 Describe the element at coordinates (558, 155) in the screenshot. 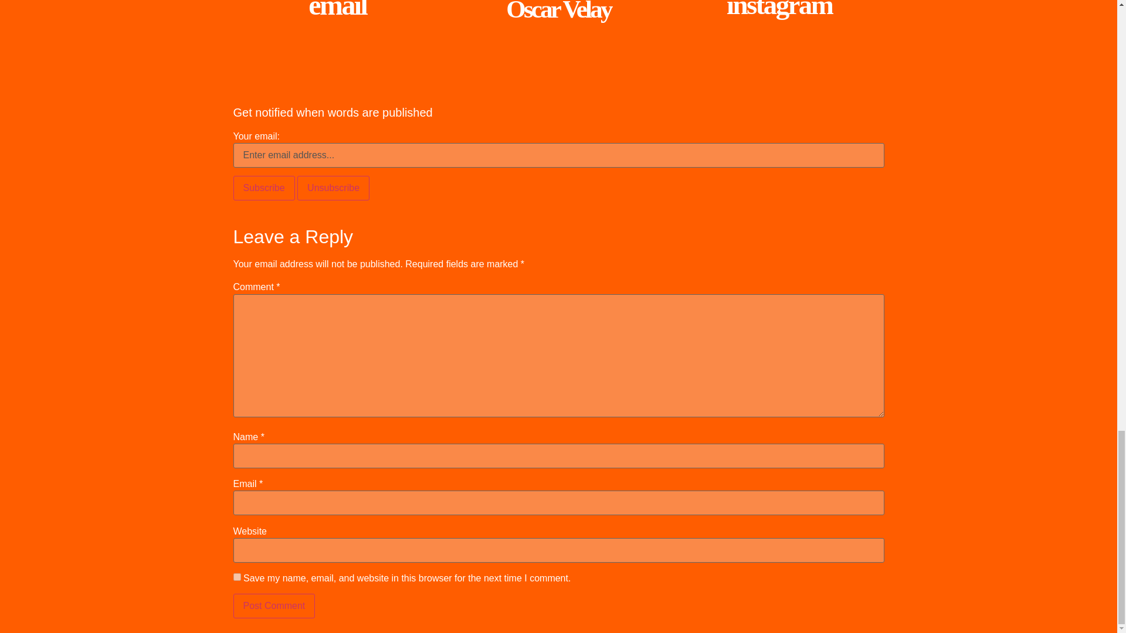

I see `Enter email address...` at that location.